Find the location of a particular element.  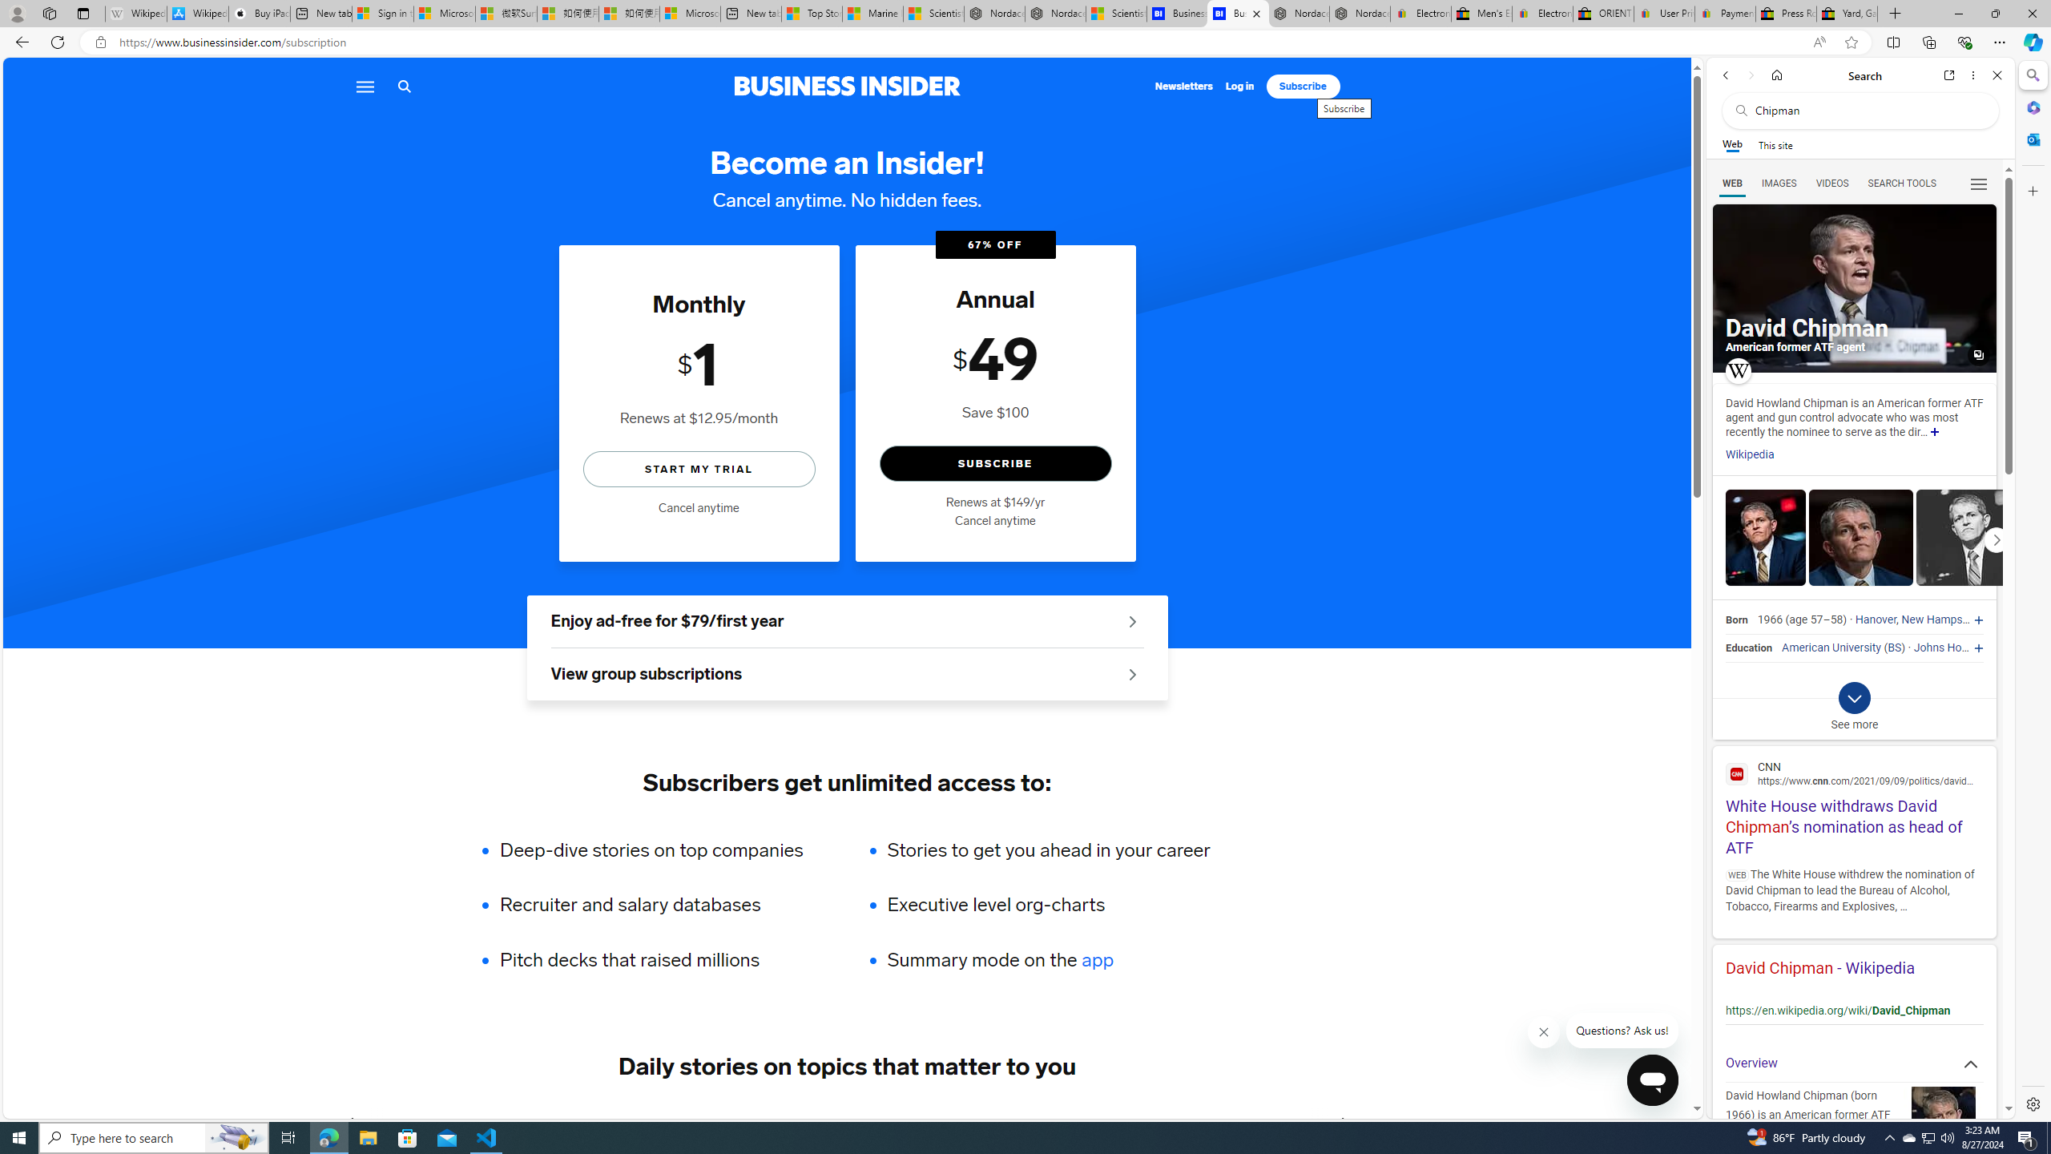

Enjoy ad-free for $79/first year is located at coordinates (847, 622).